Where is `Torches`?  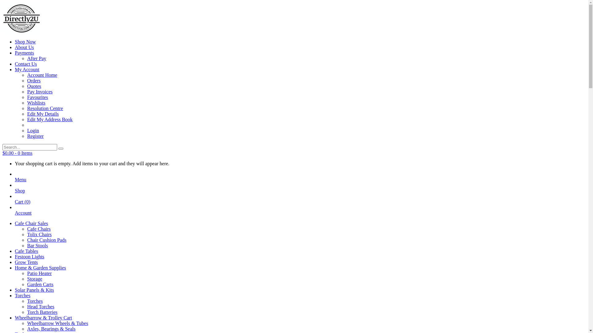
Torches is located at coordinates (23, 295).